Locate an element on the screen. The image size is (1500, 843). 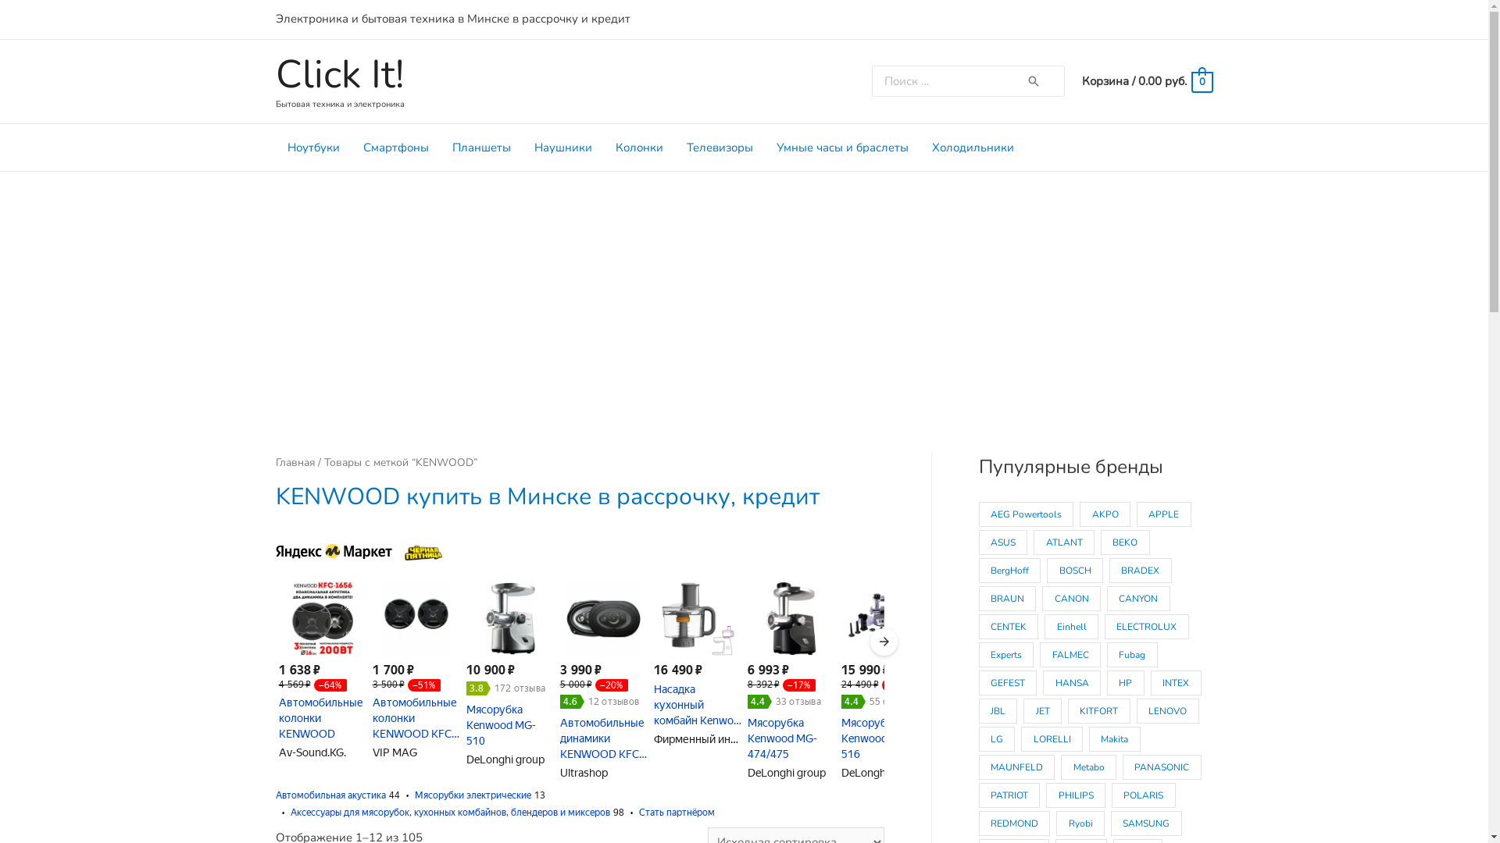
4.4 is located at coordinates (759, 702).